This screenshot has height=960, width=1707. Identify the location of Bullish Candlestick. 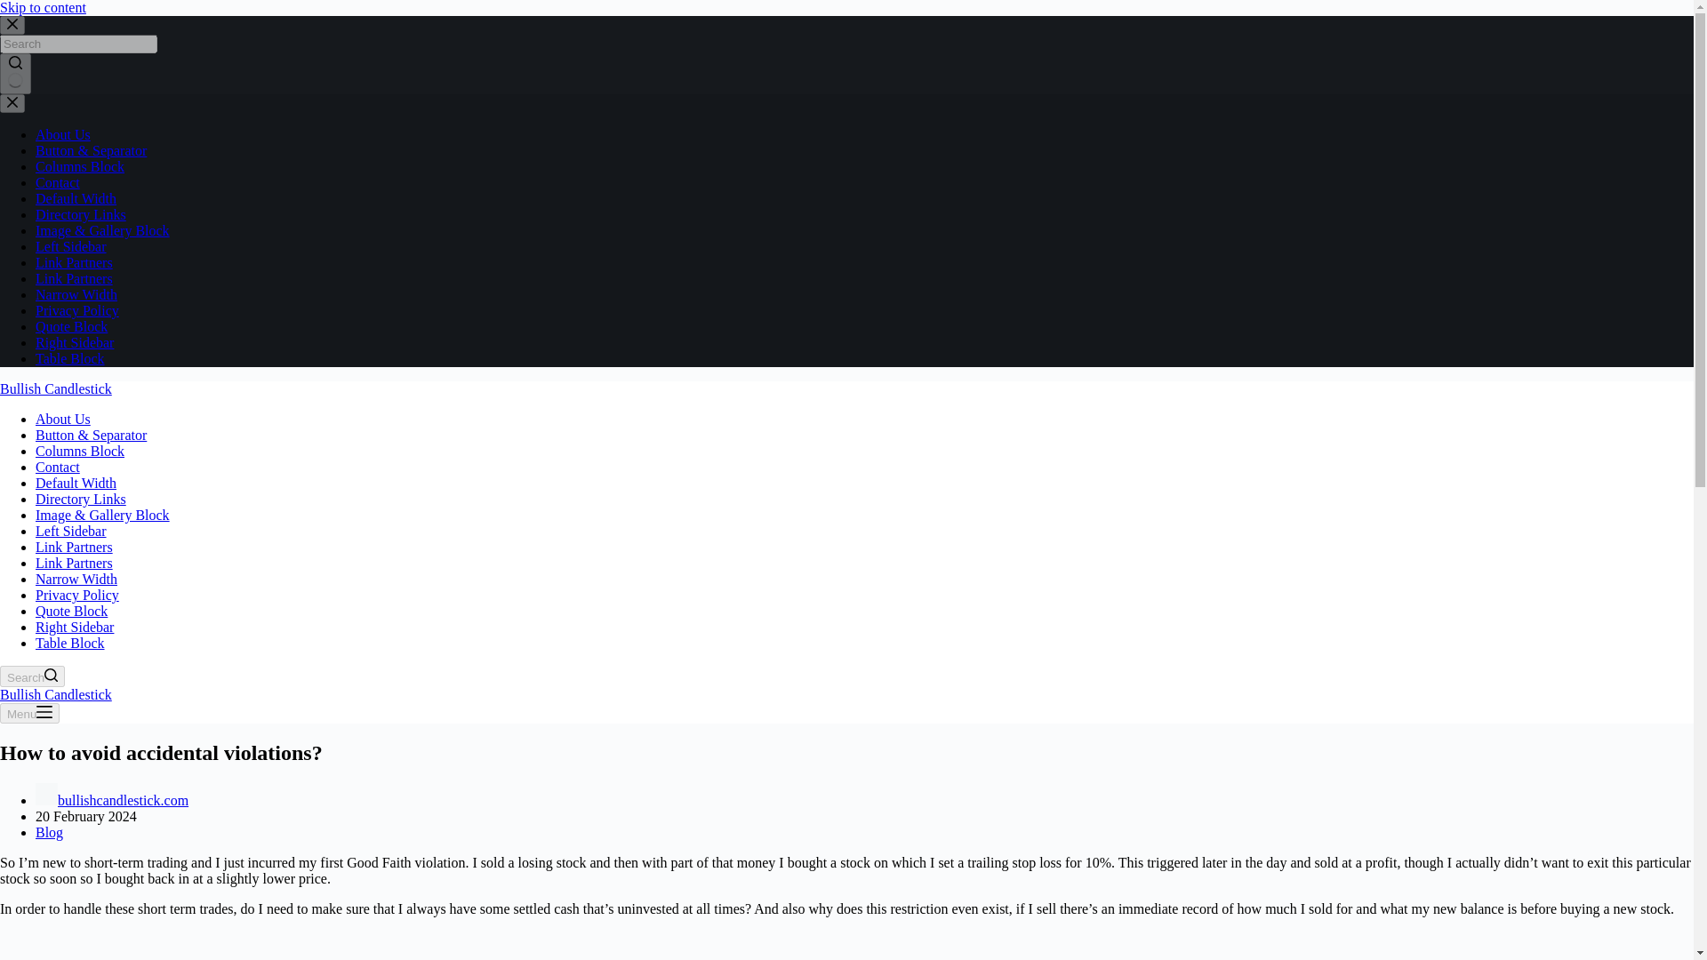
(56, 388).